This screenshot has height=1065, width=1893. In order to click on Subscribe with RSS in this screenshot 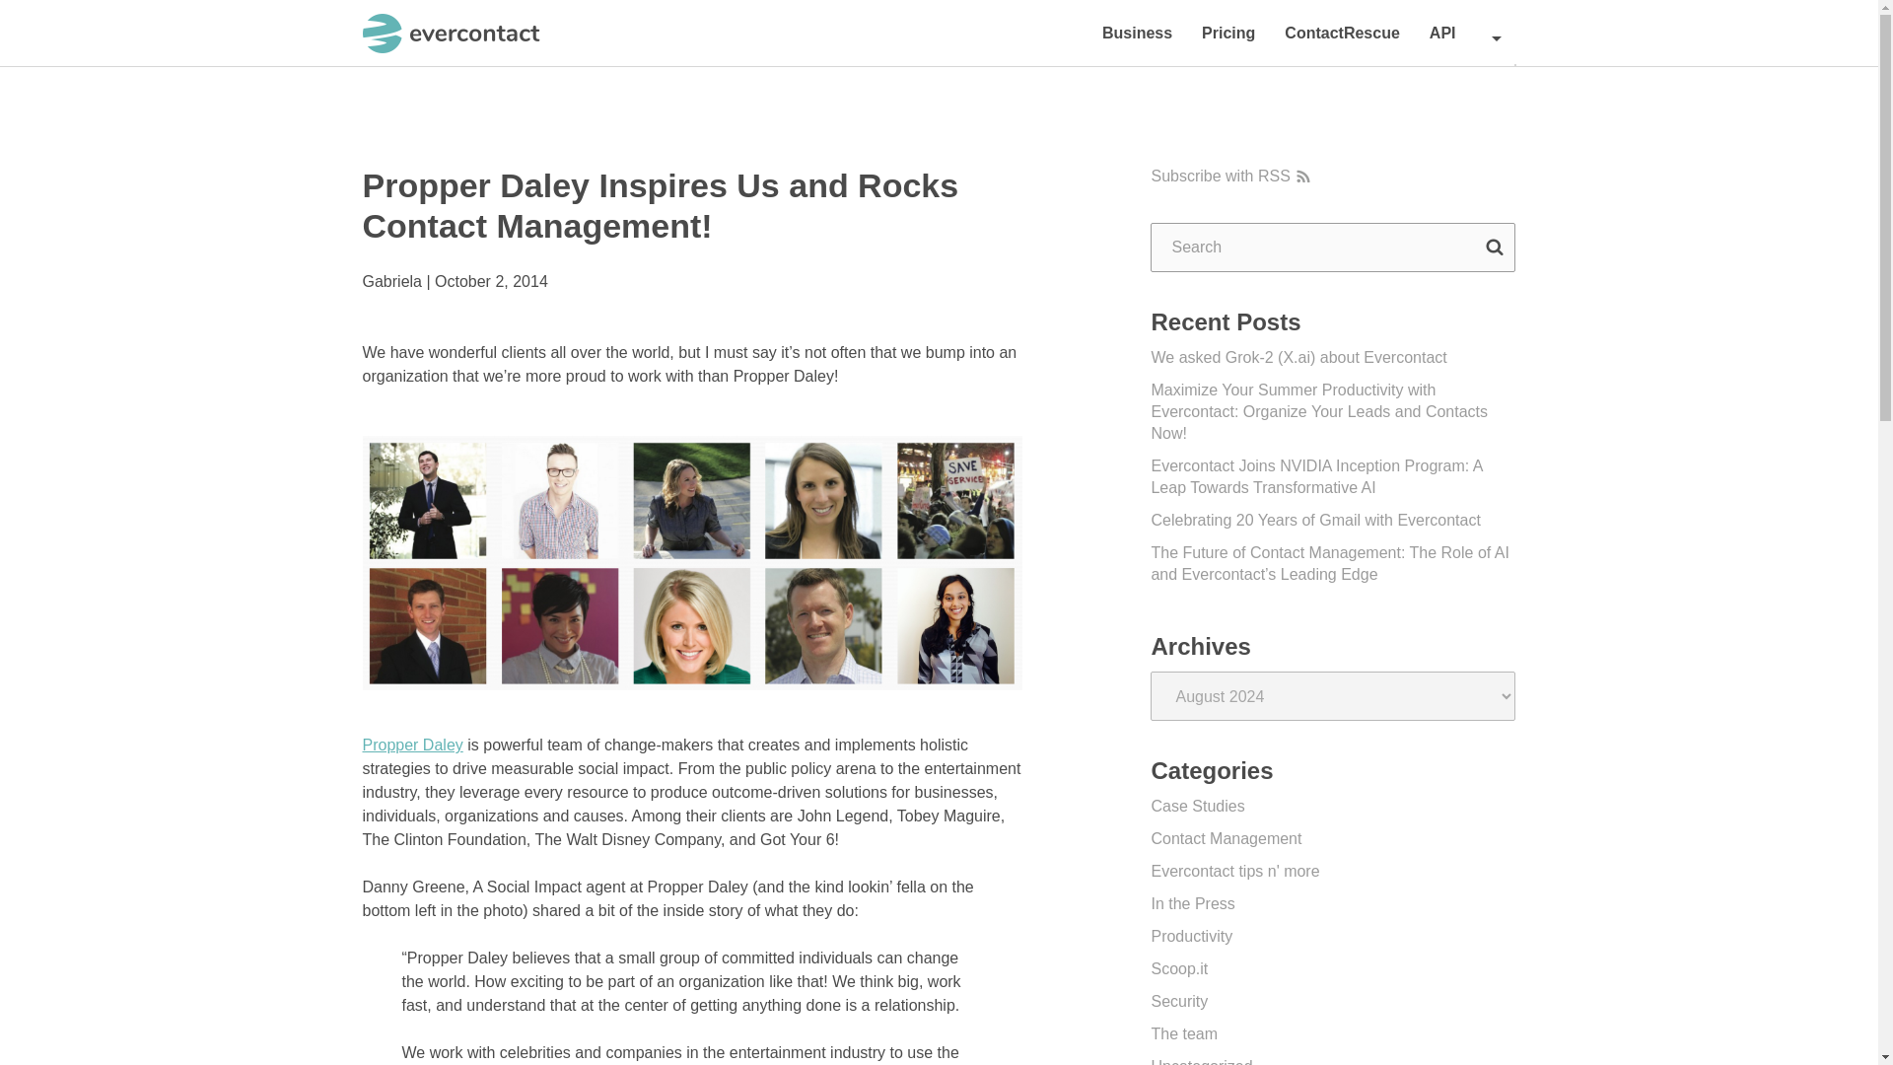, I will do `click(1230, 177)`.